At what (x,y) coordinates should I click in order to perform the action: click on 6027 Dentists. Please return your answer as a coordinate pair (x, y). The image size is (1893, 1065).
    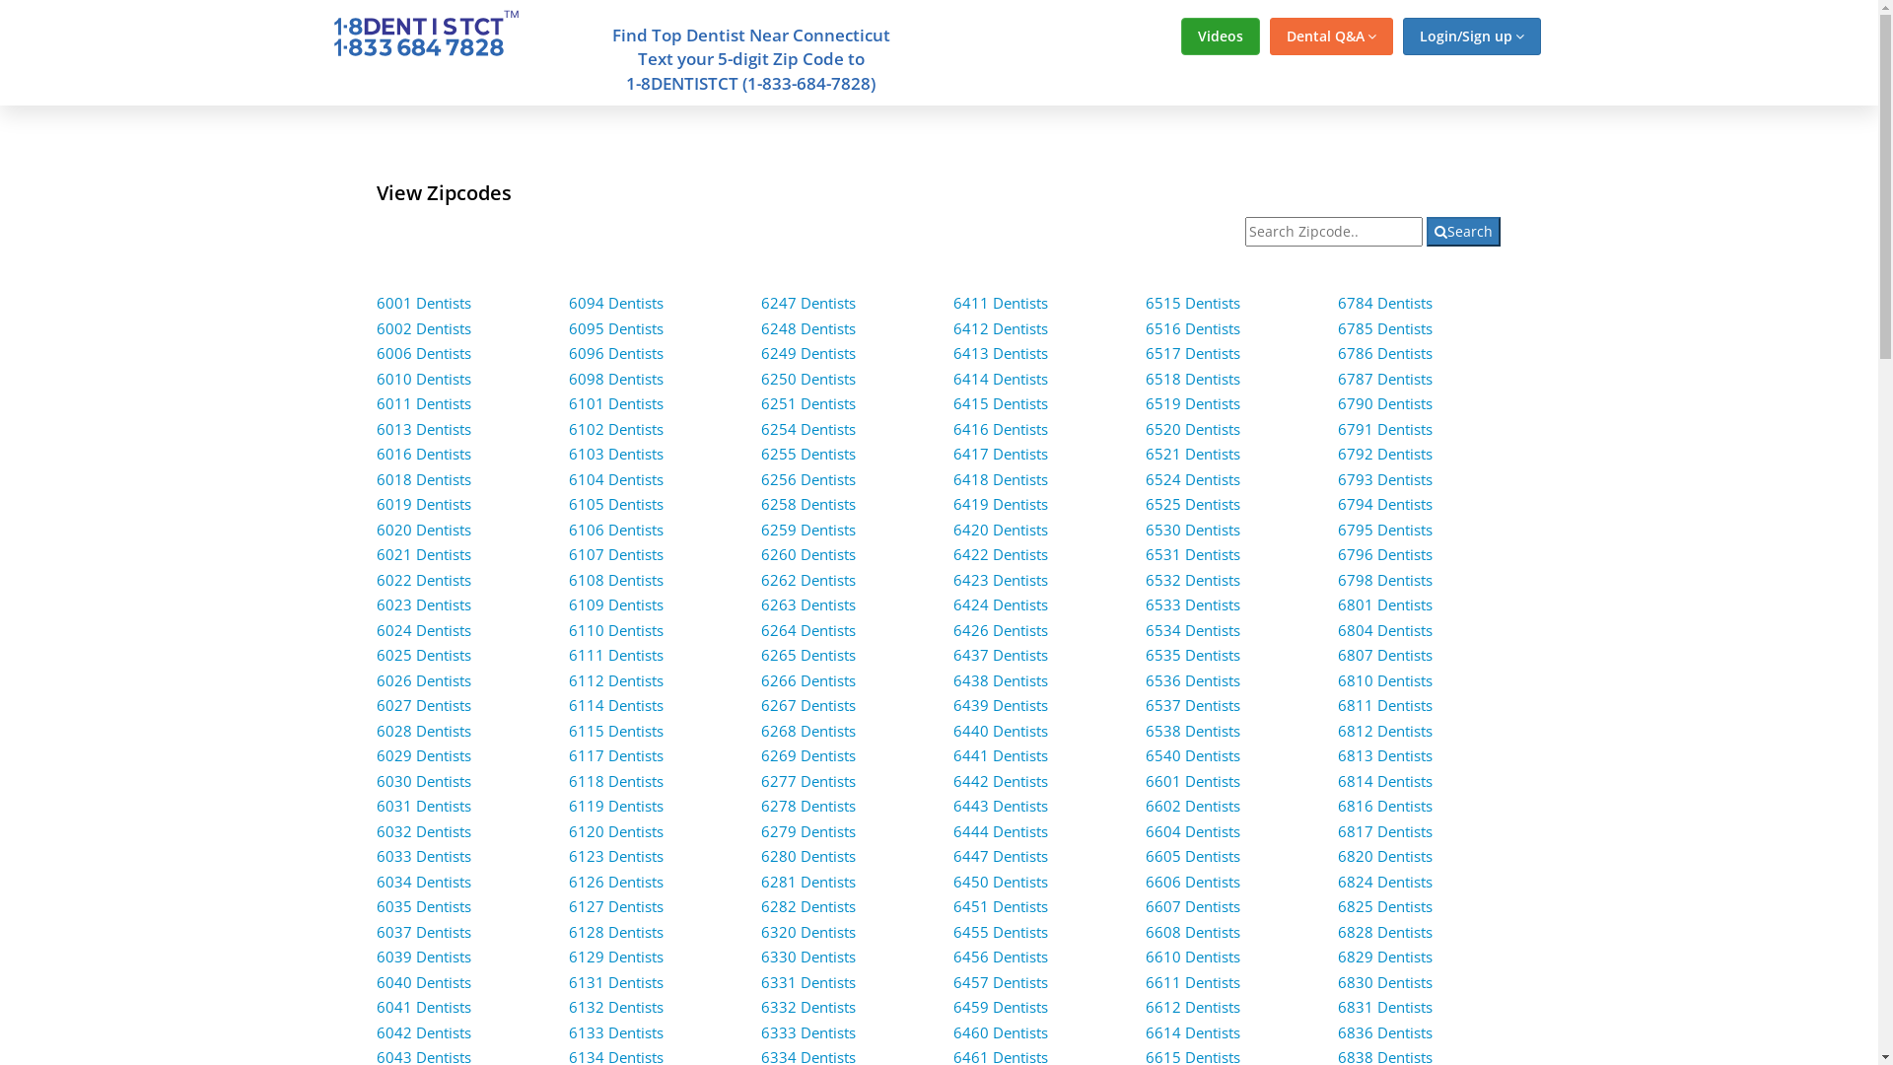
    Looking at the image, I should click on (424, 705).